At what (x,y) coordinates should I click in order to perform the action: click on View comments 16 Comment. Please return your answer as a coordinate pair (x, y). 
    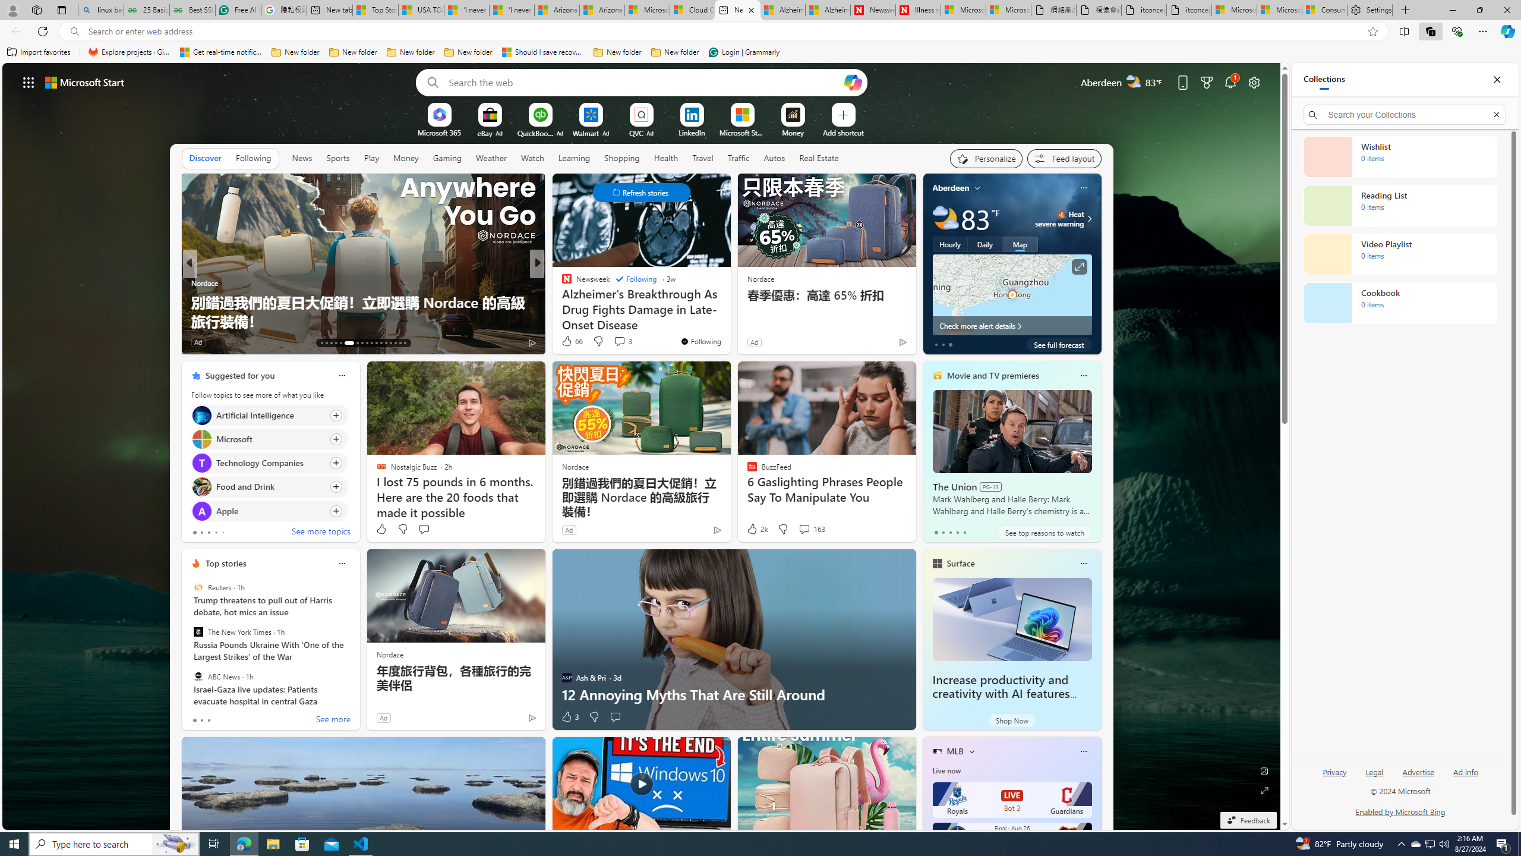
    Looking at the image, I should click on (624, 342).